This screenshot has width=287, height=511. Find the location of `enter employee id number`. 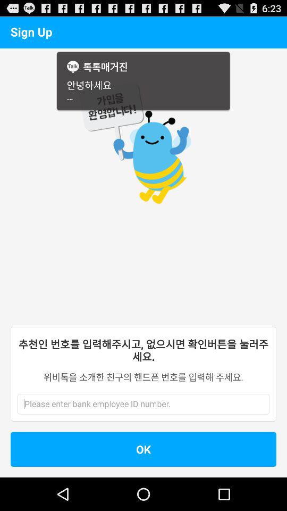

enter employee id number is located at coordinates (132, 404).